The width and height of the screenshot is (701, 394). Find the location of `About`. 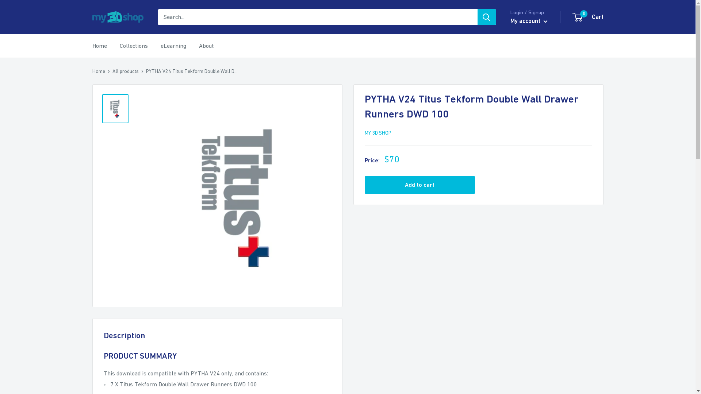

About is located at coordinates (206, 46).